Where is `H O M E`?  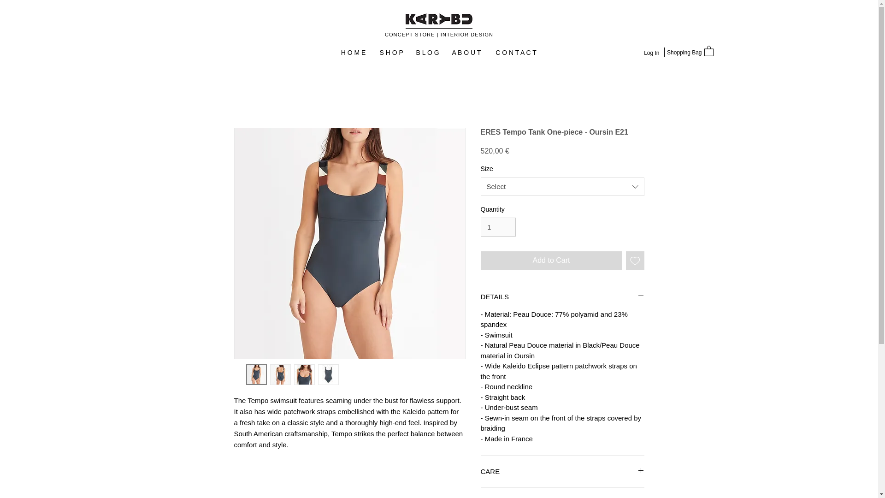 H O M E is located at coordinates (353, 53).